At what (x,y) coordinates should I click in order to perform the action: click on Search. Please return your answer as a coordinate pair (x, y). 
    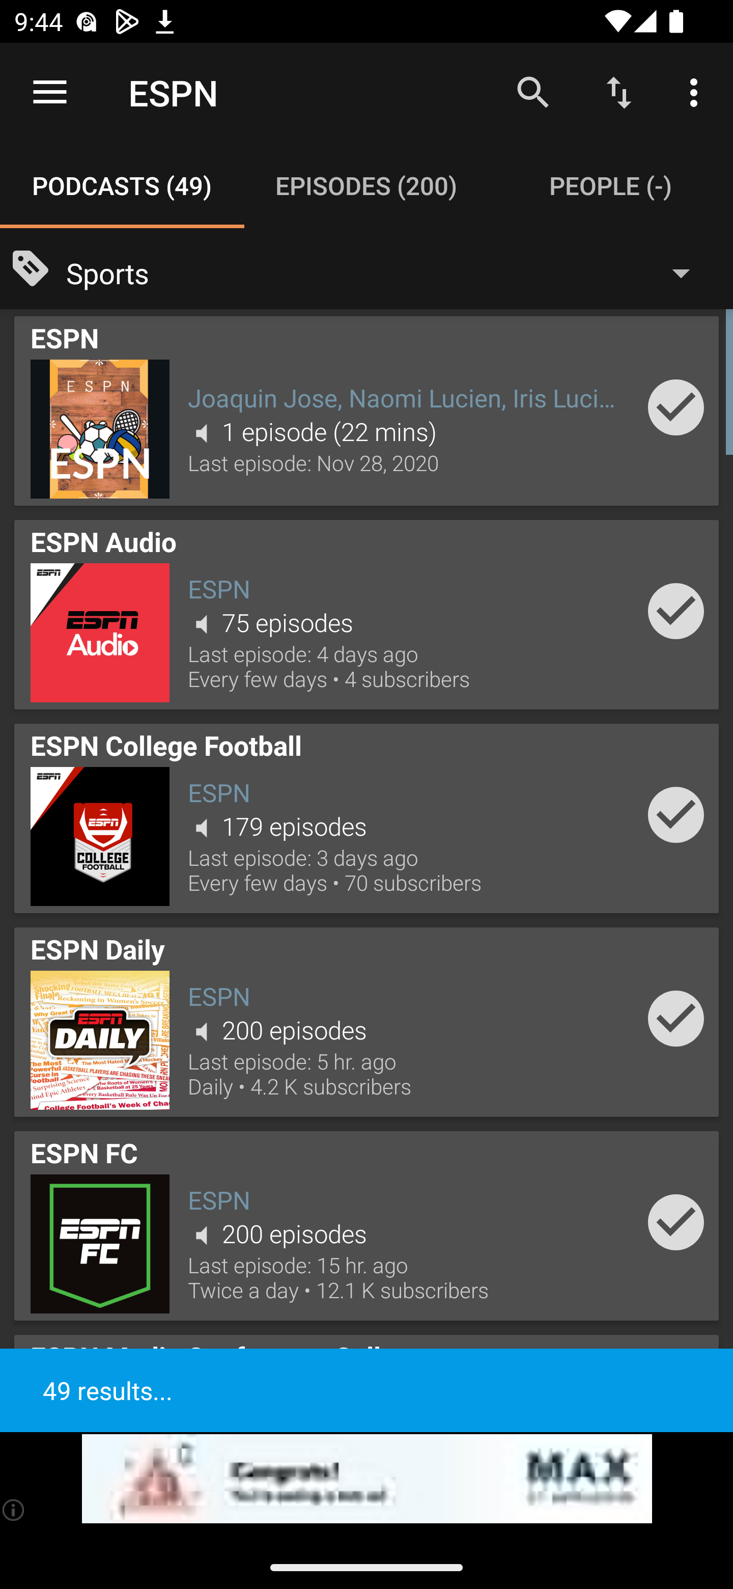
    Looking at the image, I should click on (533, 92).